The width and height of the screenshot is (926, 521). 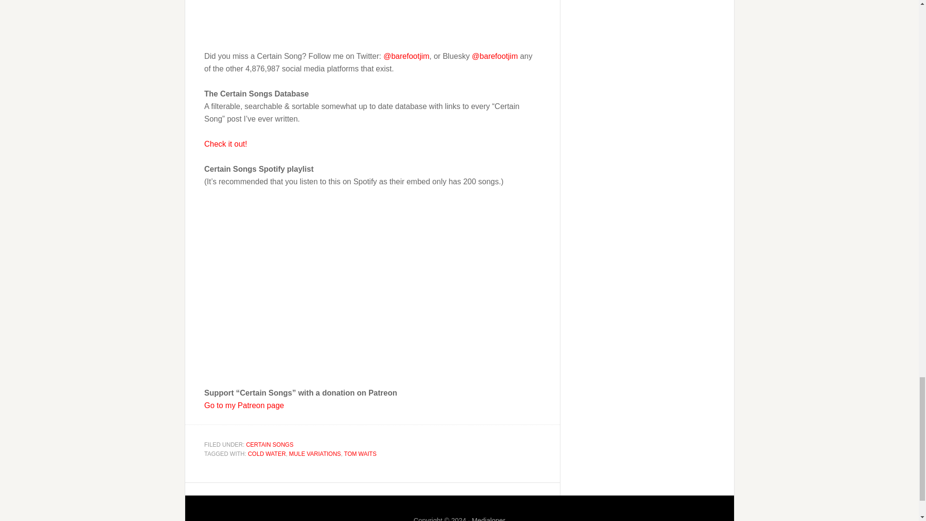 I want to click on TOM WAITS, so click(x=360, y=454).